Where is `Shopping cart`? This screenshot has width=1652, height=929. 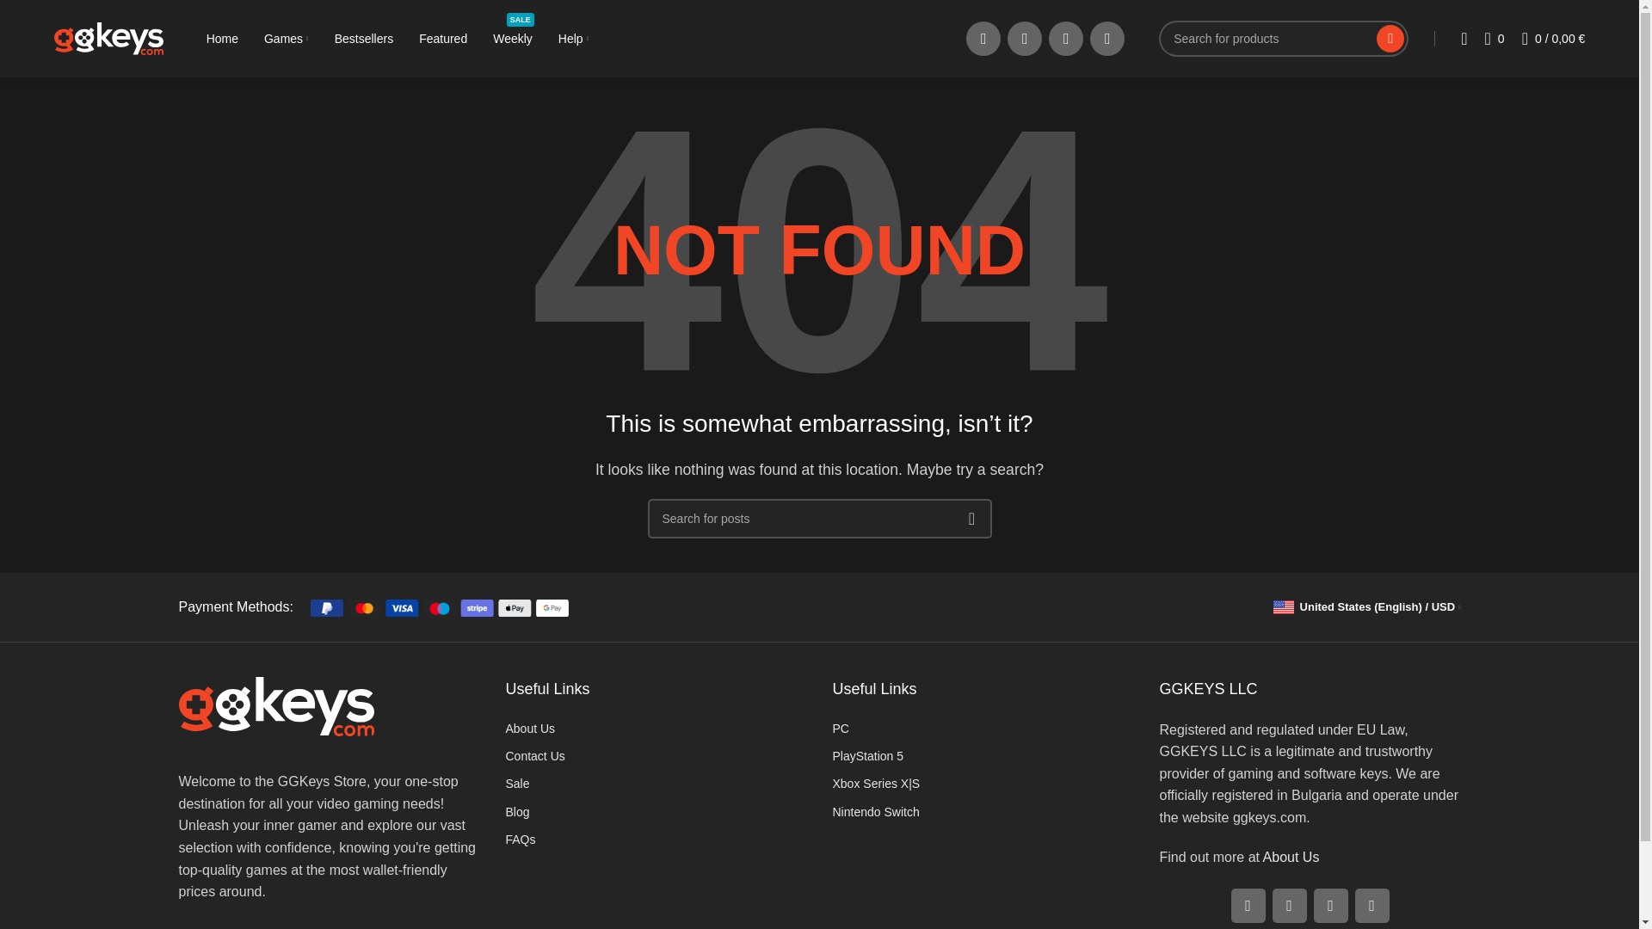
Shopping cart is located at coordinates (1553, 38).